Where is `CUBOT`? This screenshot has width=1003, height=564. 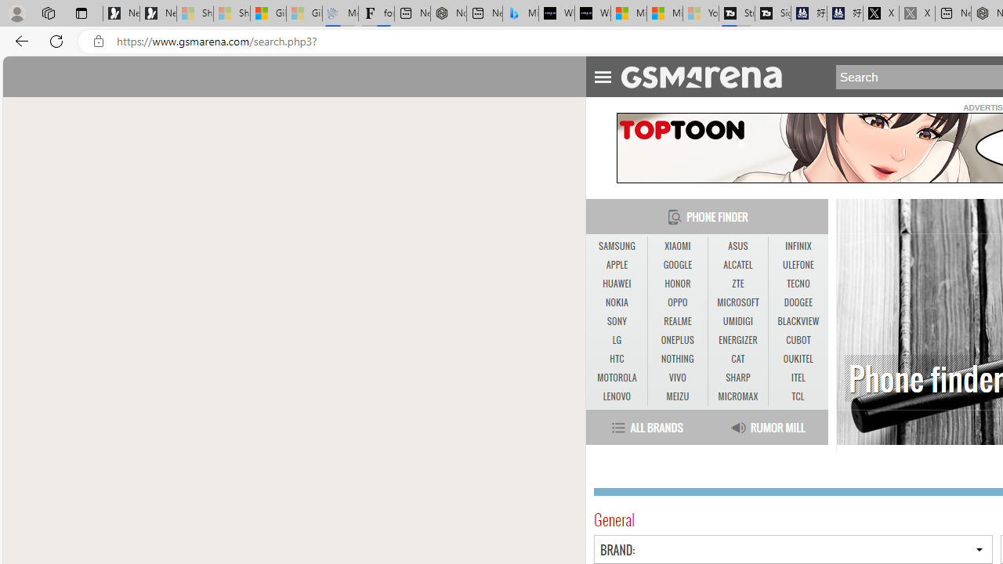
CUBOT is located at coordinates (798, 340).